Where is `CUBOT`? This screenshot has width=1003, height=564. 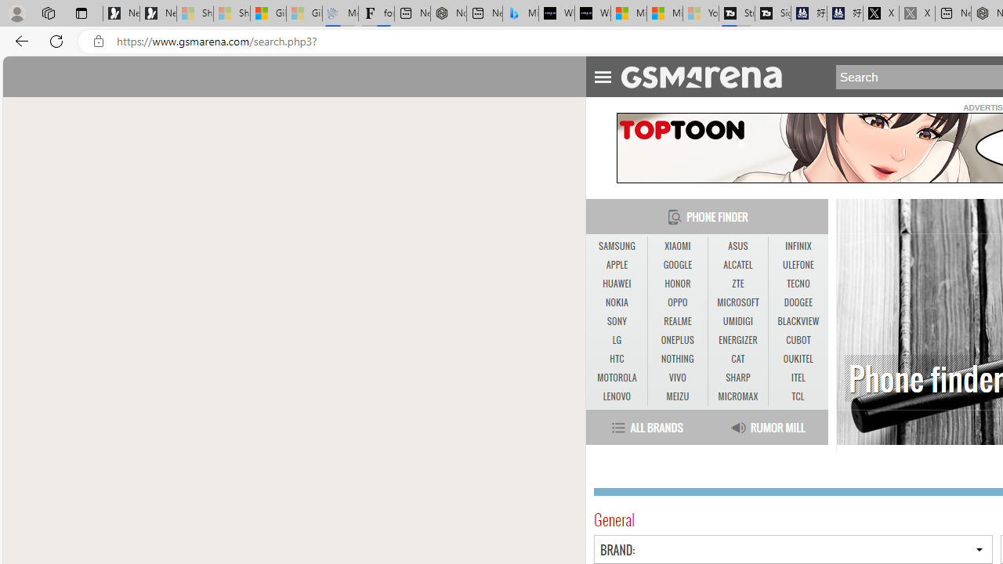
CUBOT is located at coordinates (798, 340).